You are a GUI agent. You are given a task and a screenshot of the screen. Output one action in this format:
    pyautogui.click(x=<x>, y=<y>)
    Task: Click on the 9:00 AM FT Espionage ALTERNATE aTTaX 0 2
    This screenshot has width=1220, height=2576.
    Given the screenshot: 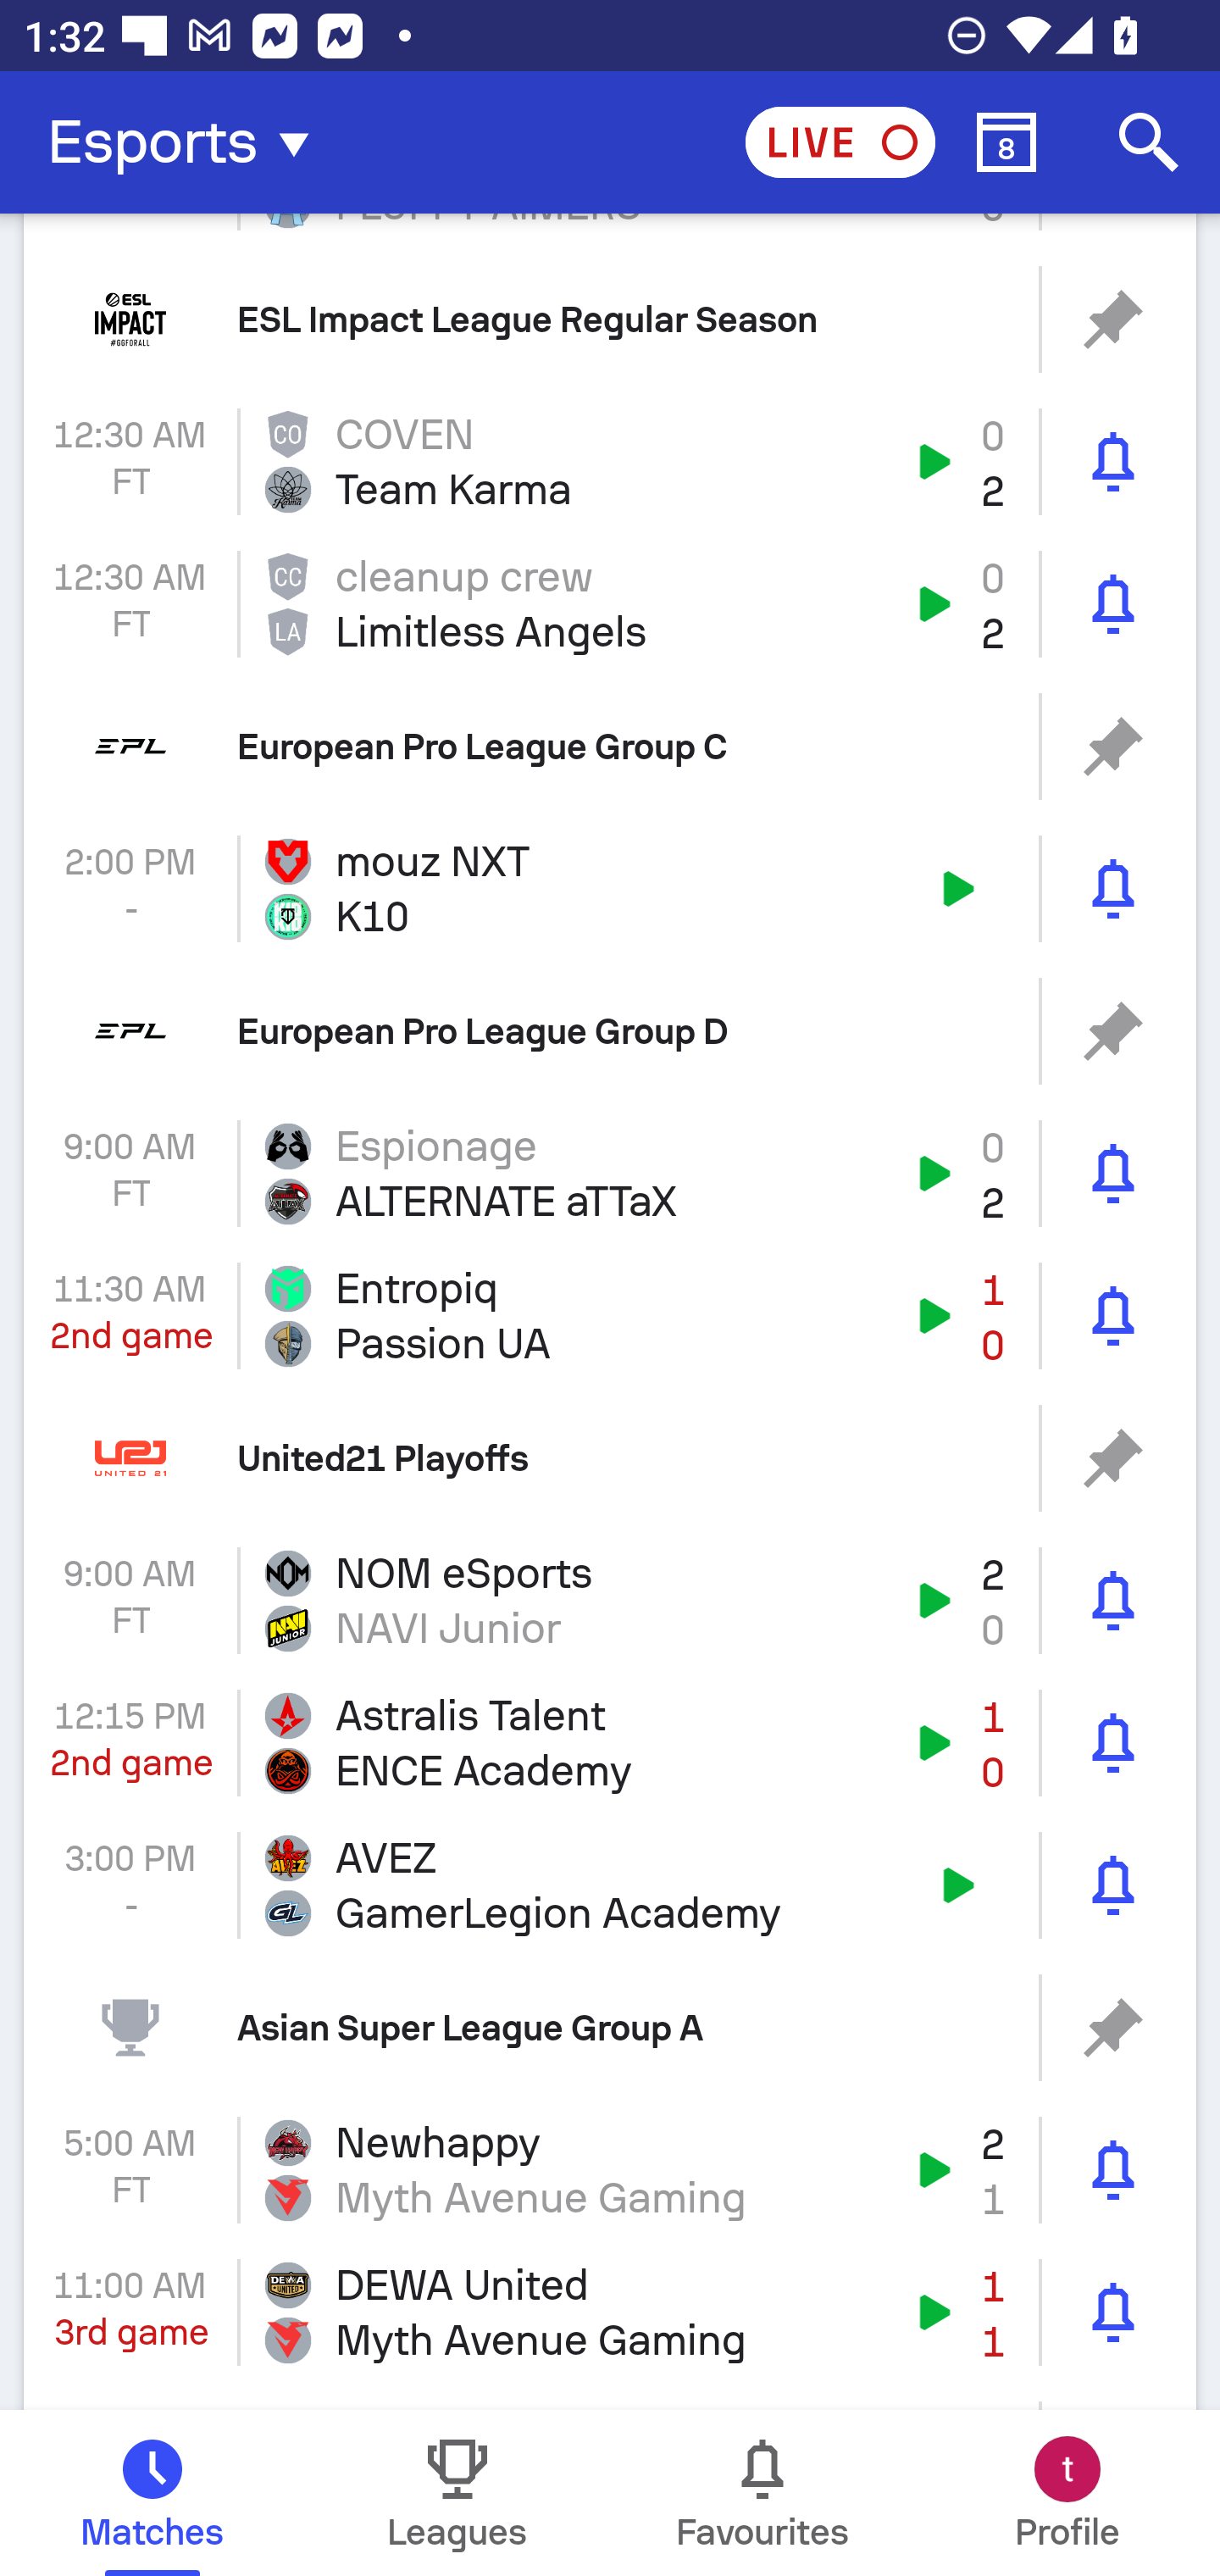 What is the action you would take?
    pyautogui.click(x=610, y=1173)
    